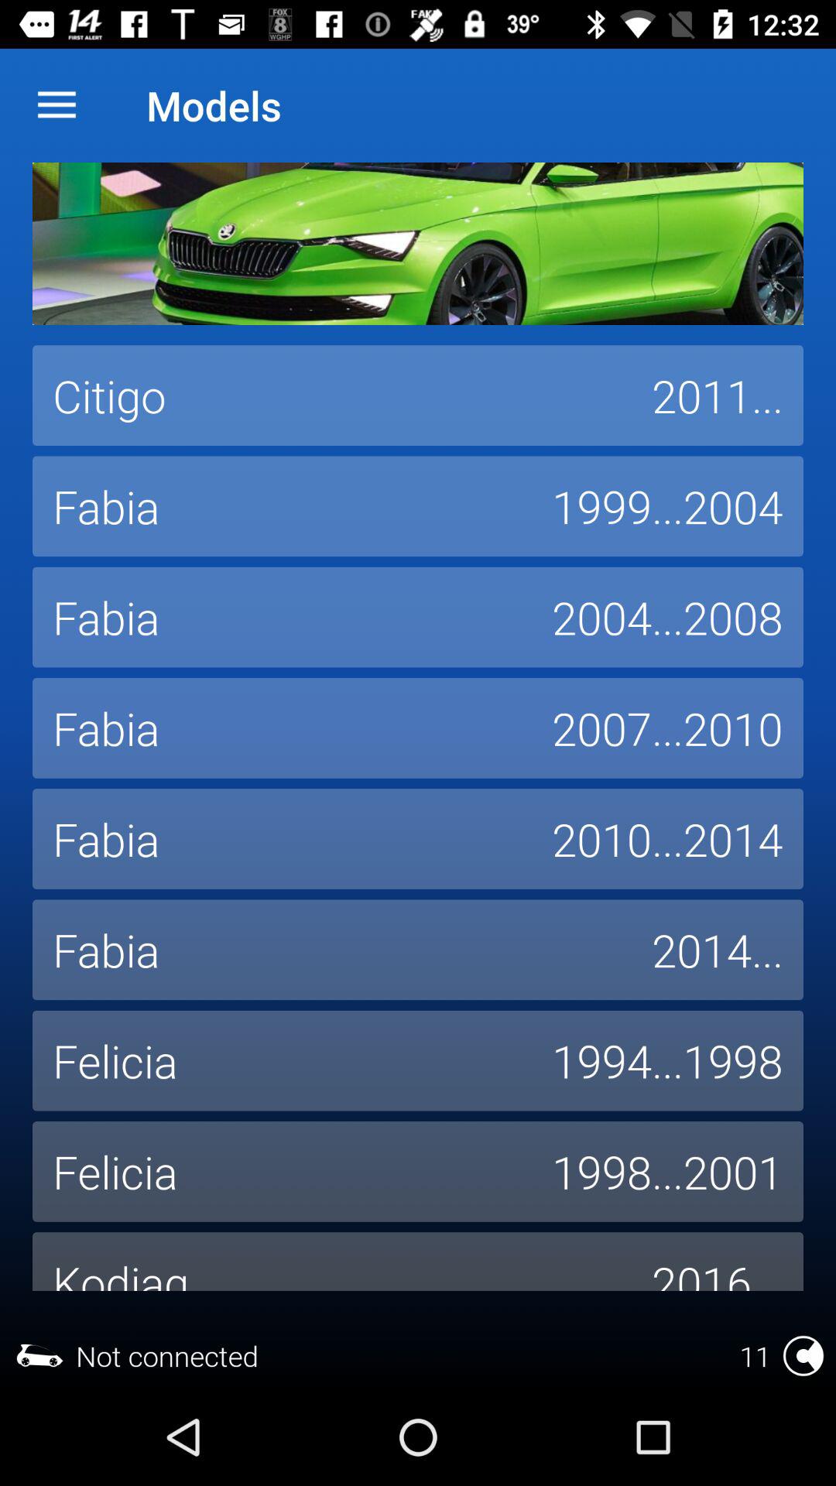 Image resolution: width=836 pixels, height=1486 pixels. I want to click on choose the icon next to 2016... icon, so click(332, 1262).